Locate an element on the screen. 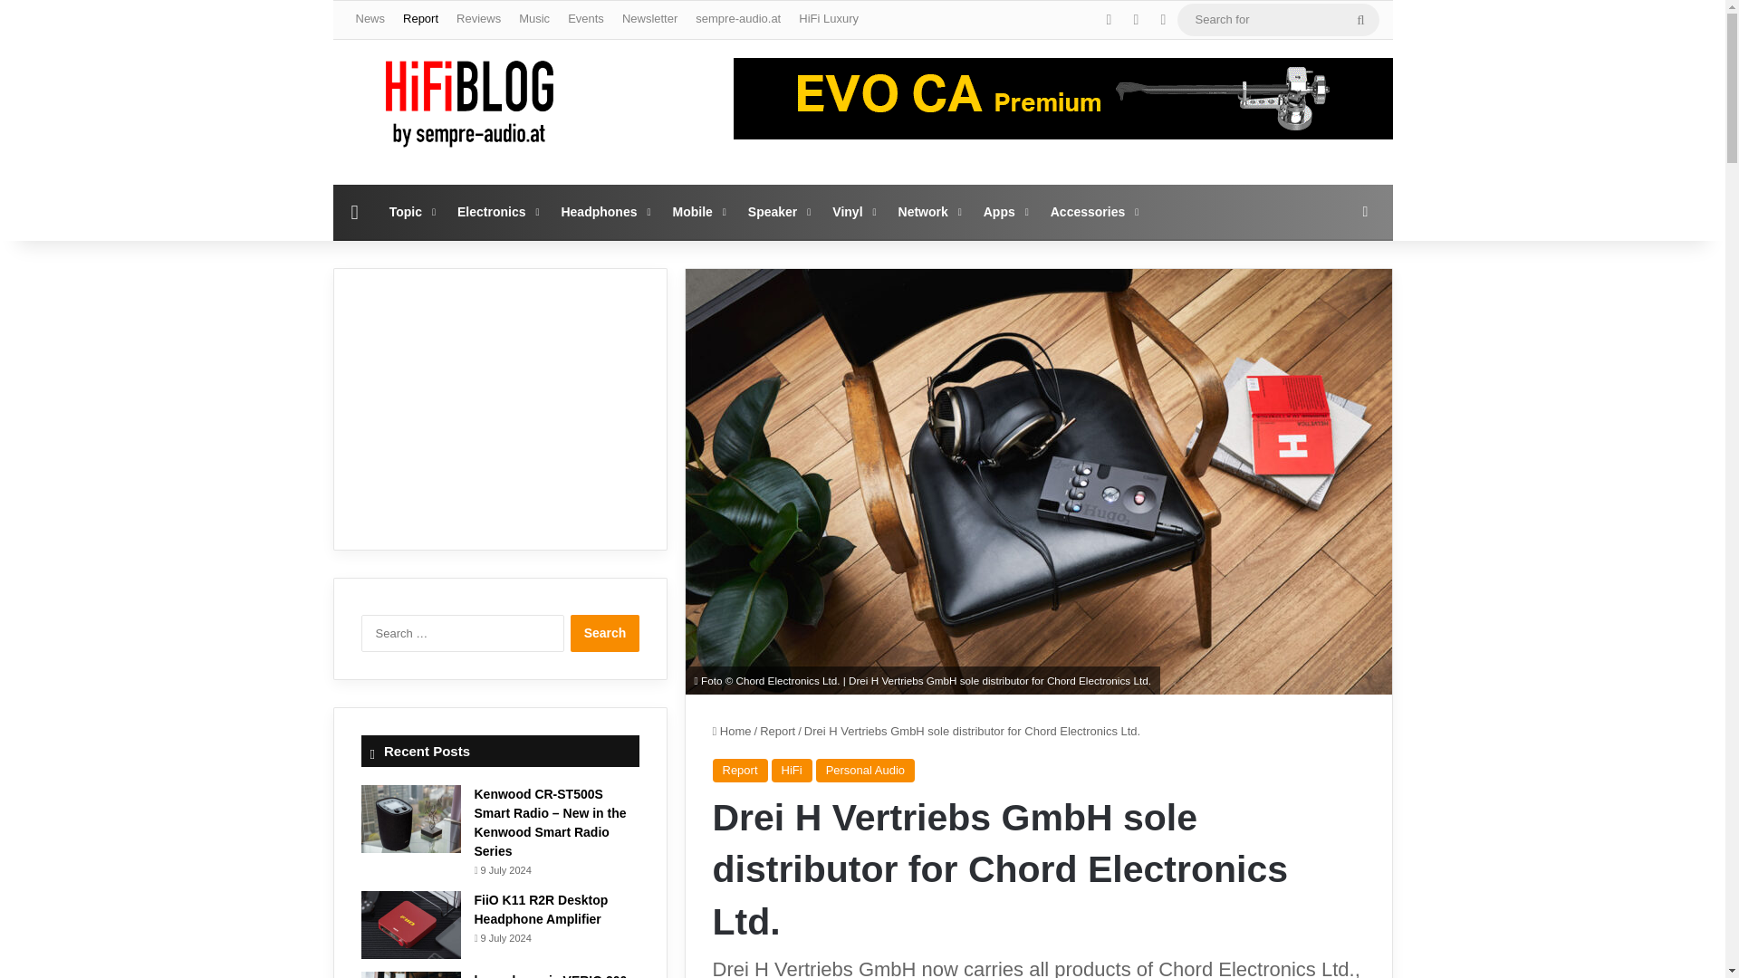  Electronics is located at coordinates (496, 212).